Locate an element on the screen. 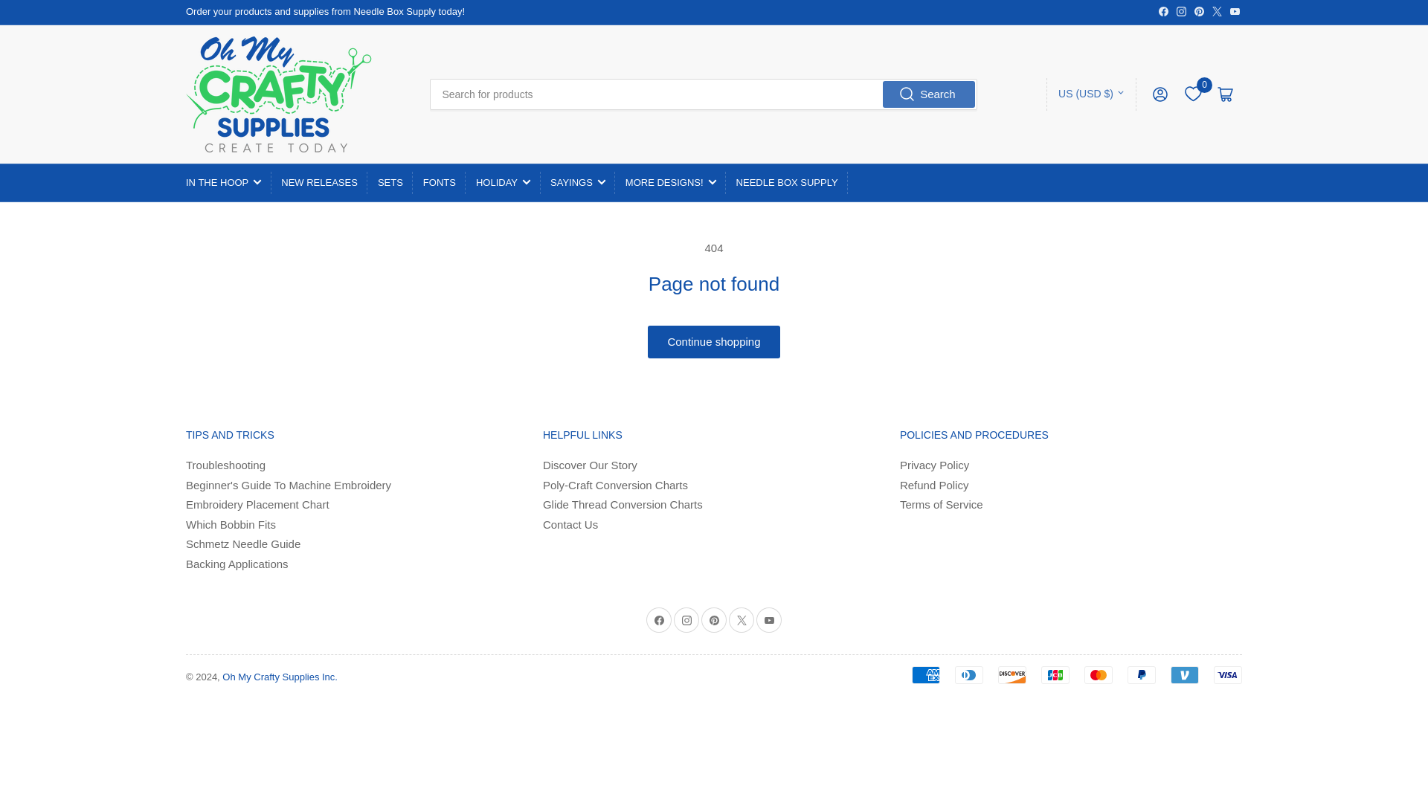  Facebook is located at coordinates (1163, 10).